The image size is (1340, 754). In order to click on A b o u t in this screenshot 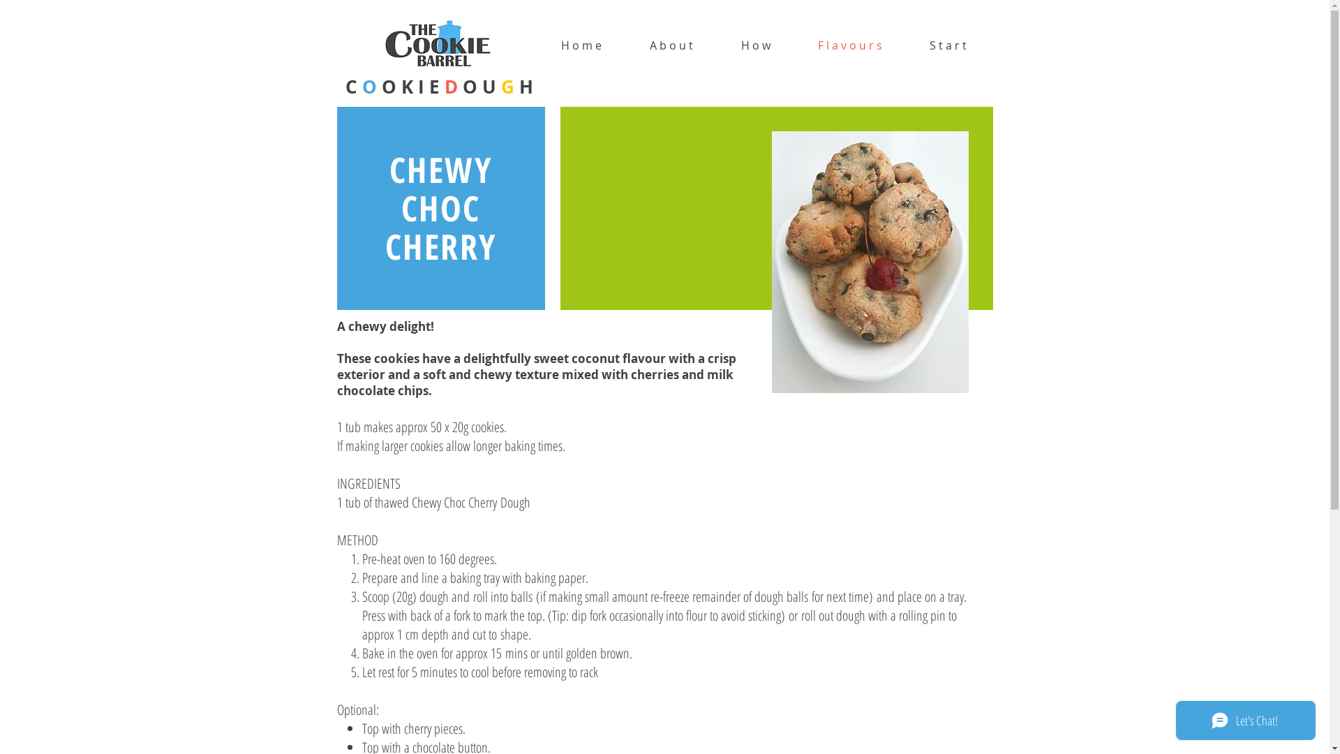, I will do `click(671, 45)`.